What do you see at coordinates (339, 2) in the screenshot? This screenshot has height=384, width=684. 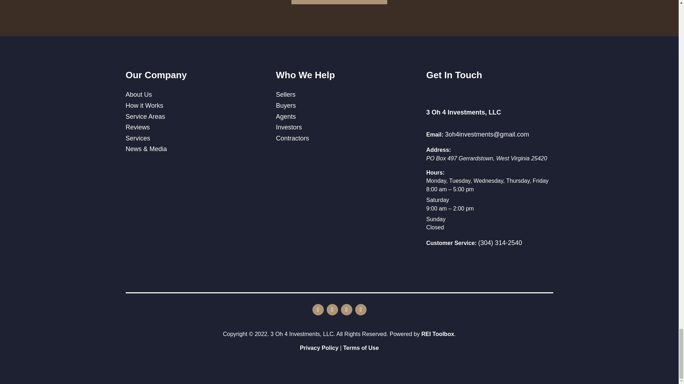 I see `GET MY FAIR CASH OFFER!` at bounding box center [339, 2].